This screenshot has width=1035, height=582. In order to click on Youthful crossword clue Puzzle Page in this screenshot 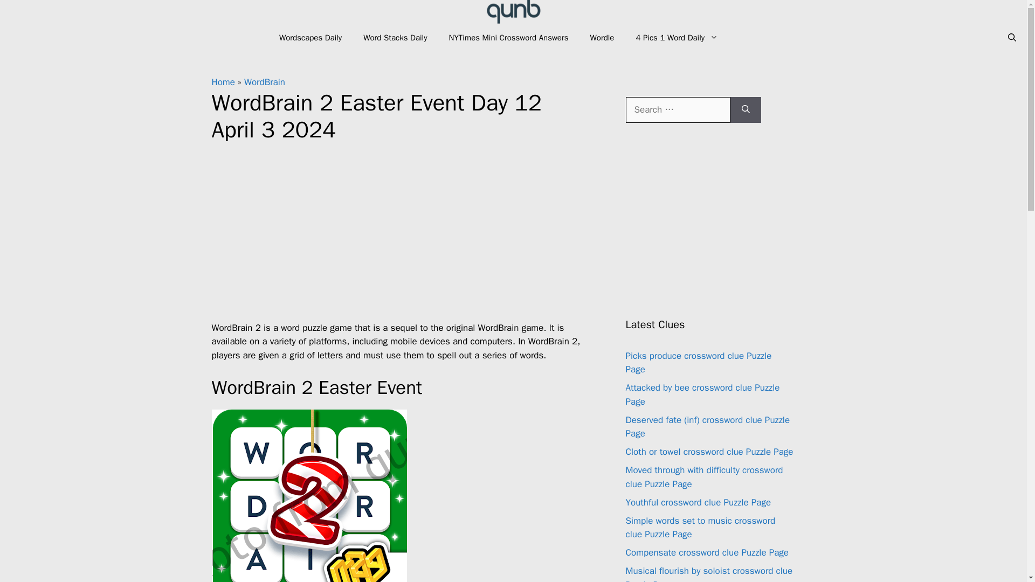, I will do `click(698, 502)`.